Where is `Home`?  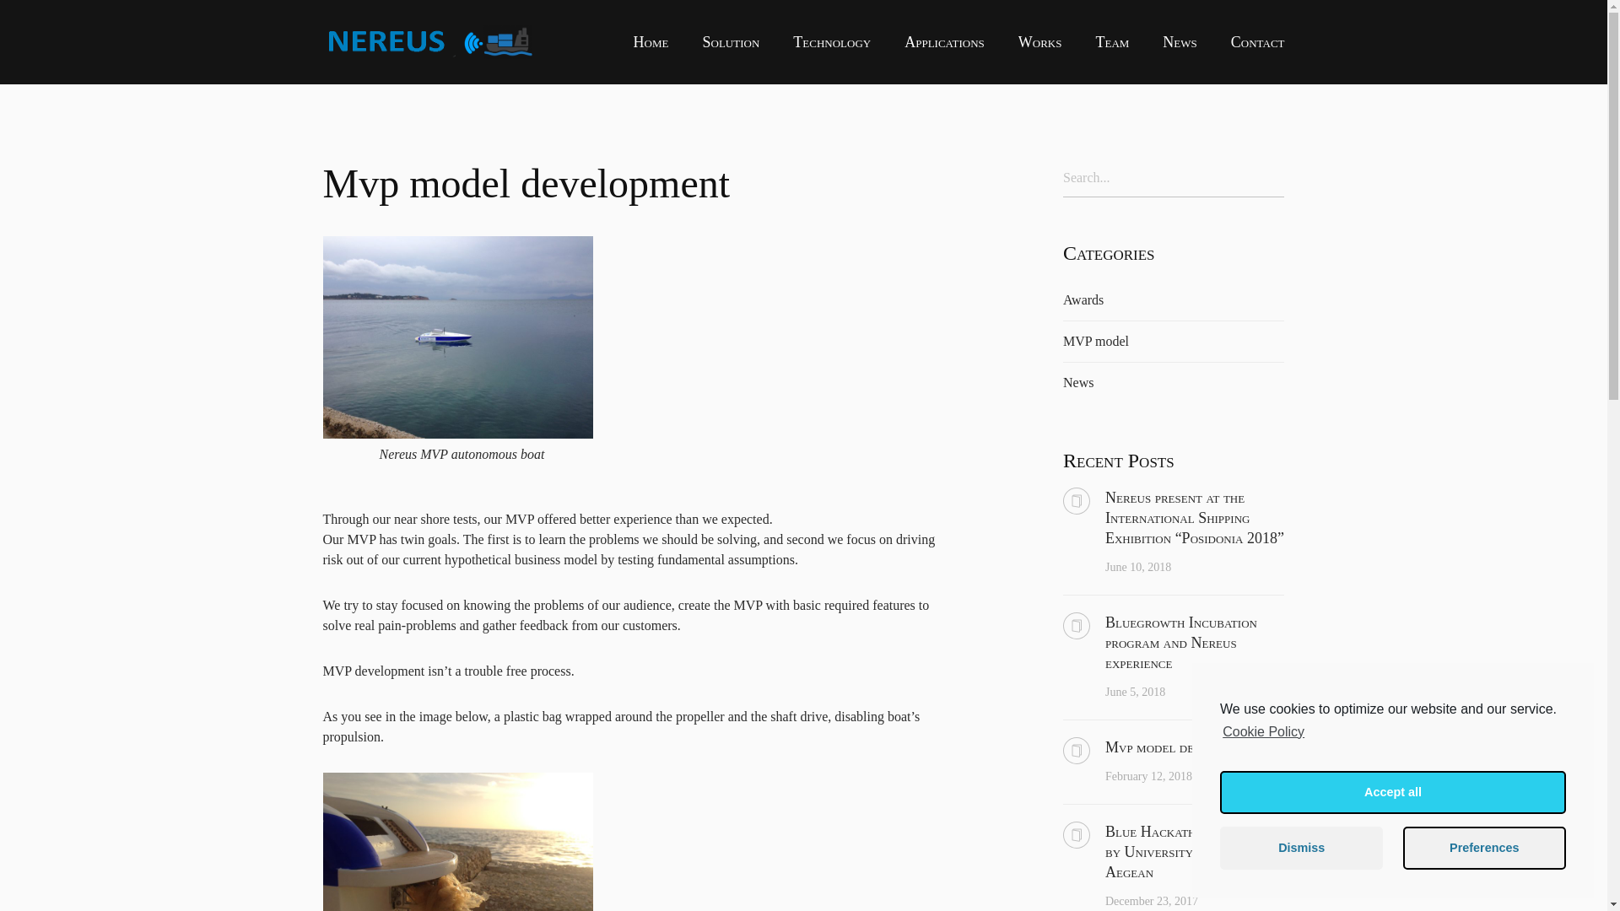
Home is located at coordinates (651, 42).